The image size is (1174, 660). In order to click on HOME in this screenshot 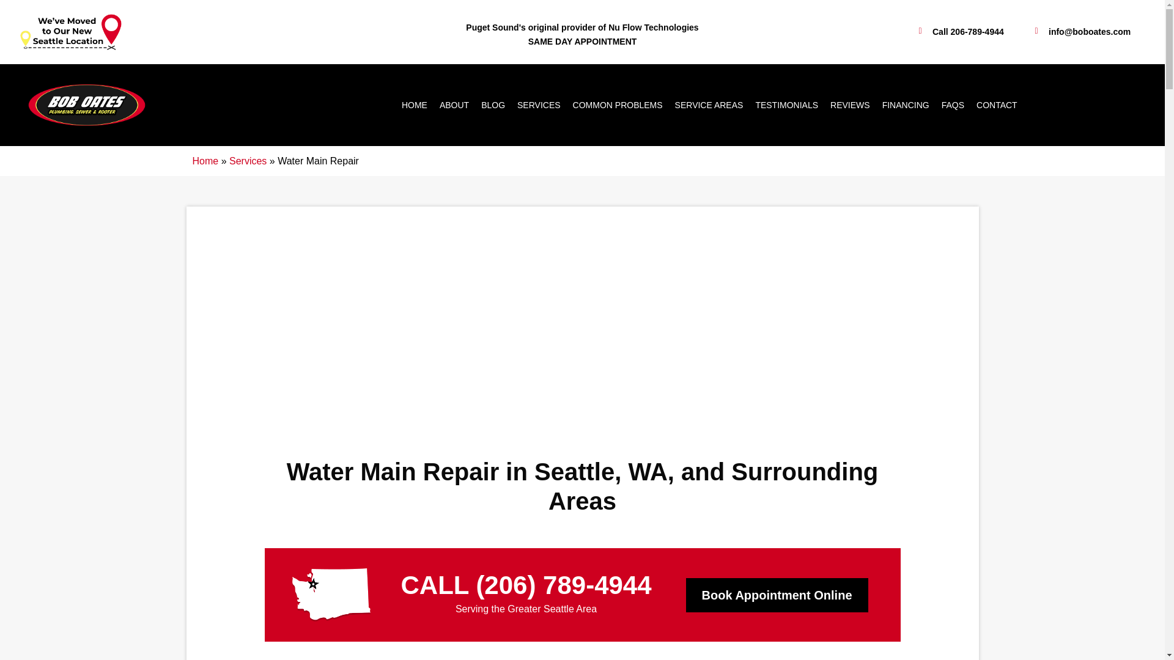, I will do `click(415, 105)`.